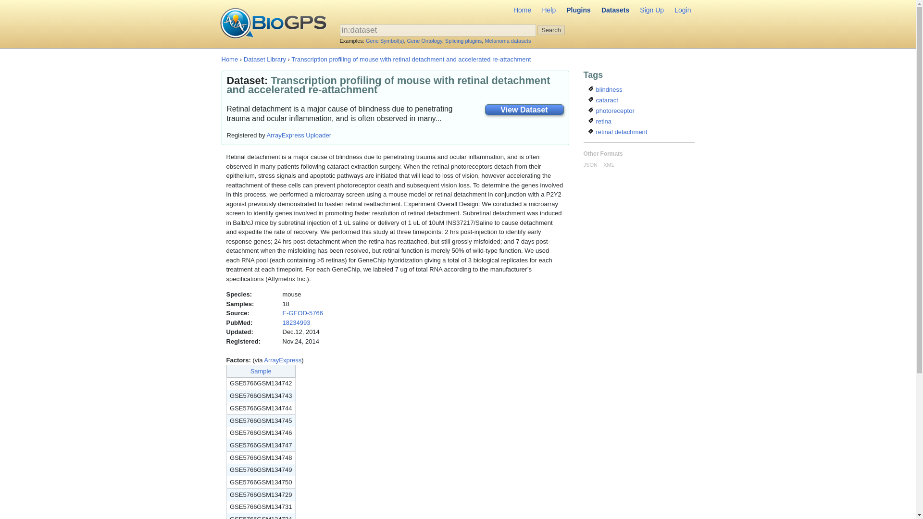 This screenshot has width=923, height=519. What do you see at coordinates (522, 11) in the screenshot?
I see `Home` at bounding box center [522, 11].